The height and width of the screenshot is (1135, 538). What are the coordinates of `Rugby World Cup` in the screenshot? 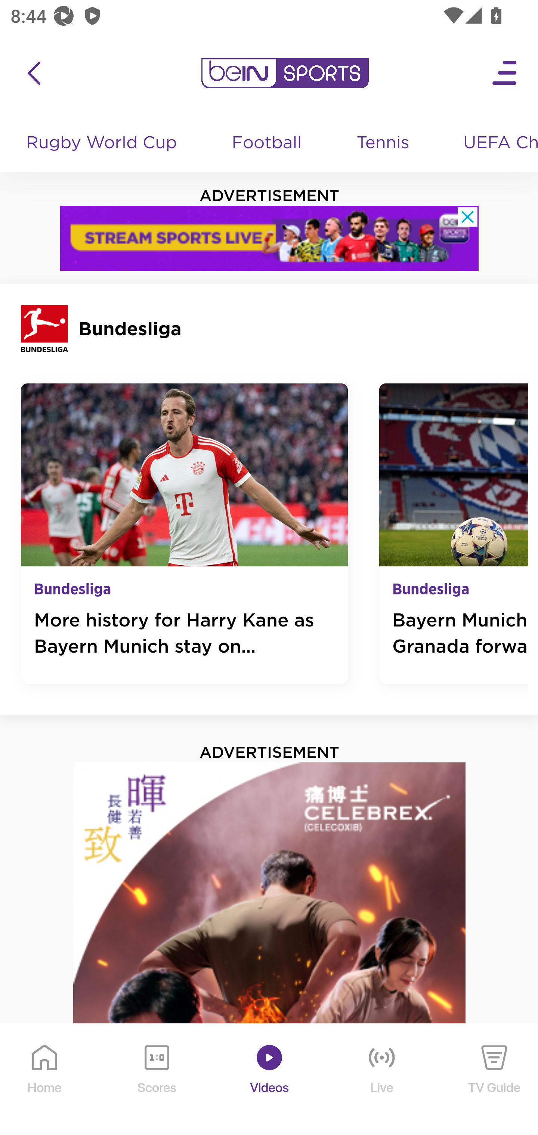 It's located at (103, 143).